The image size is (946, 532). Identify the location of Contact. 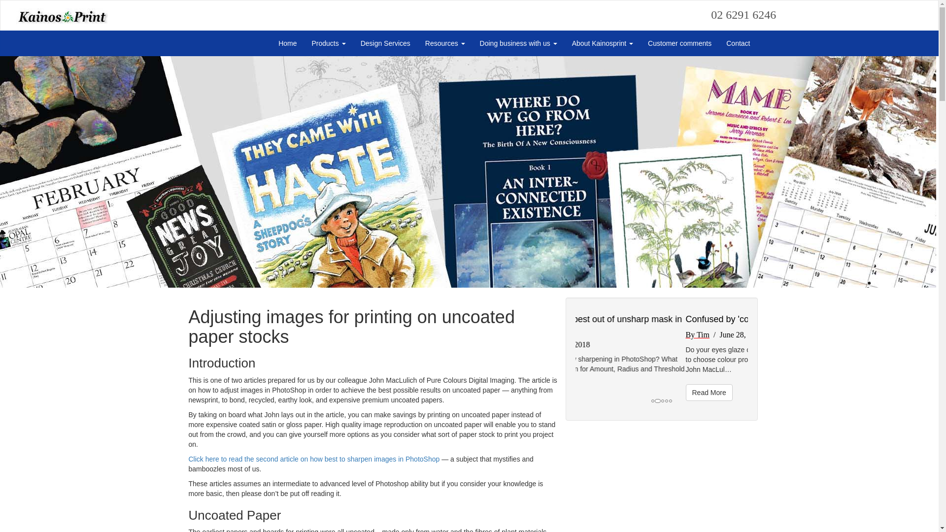
(738, 43).